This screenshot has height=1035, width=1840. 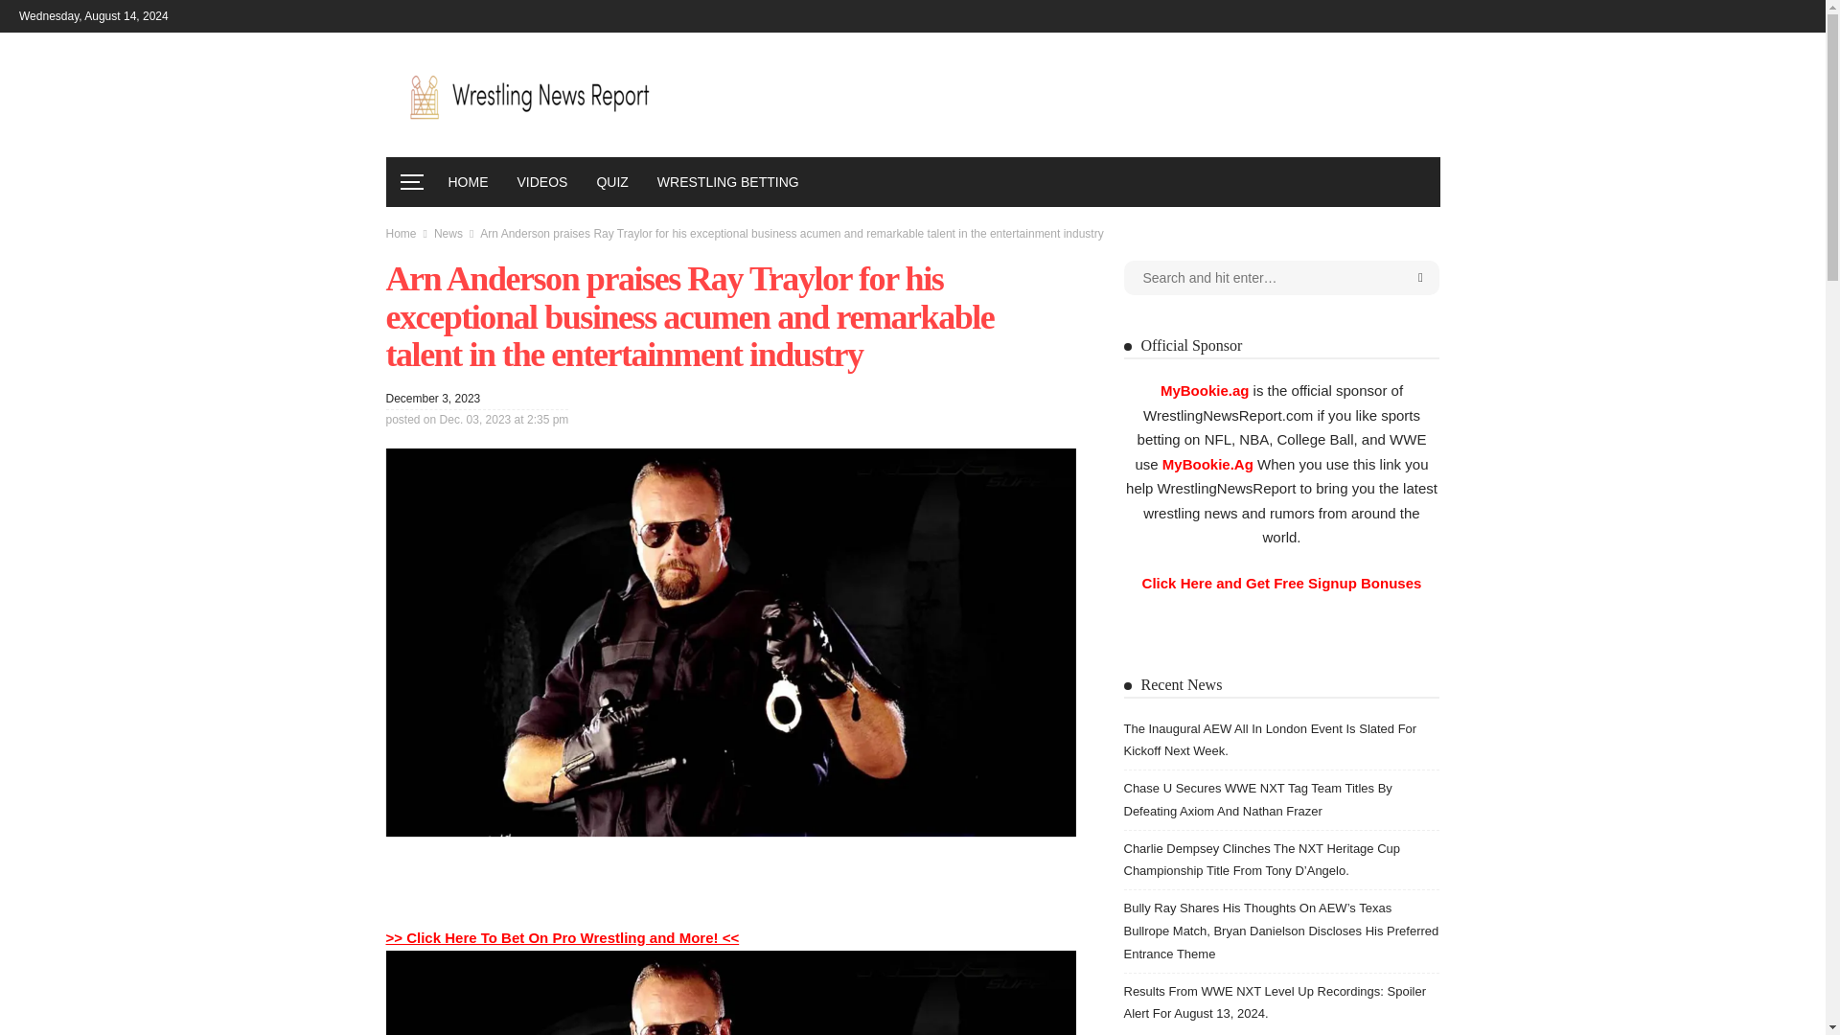 I want to click on WRESTLING BETTING, so click(x=727, y=182).